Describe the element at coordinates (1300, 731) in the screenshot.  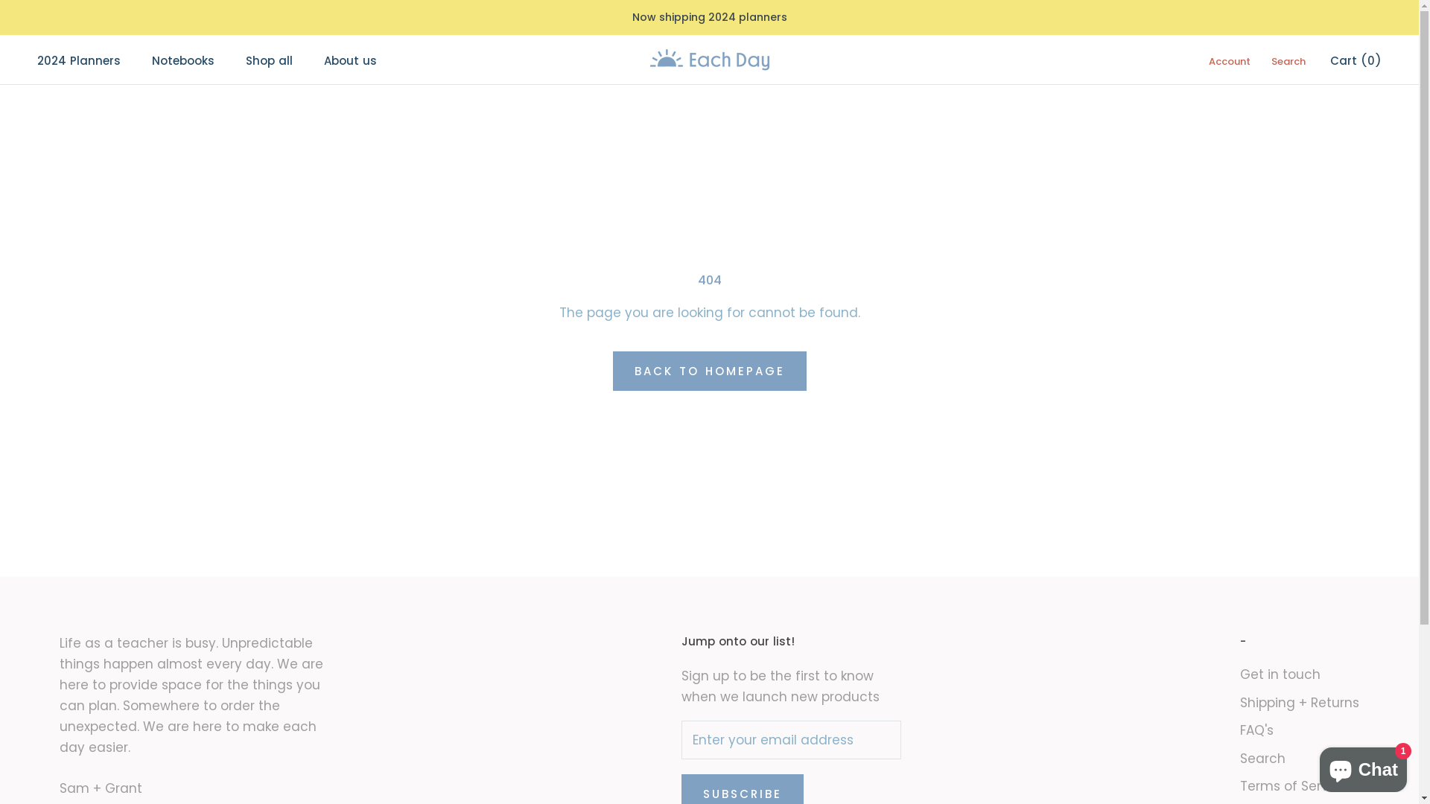
I see `FAQ's` at that location.